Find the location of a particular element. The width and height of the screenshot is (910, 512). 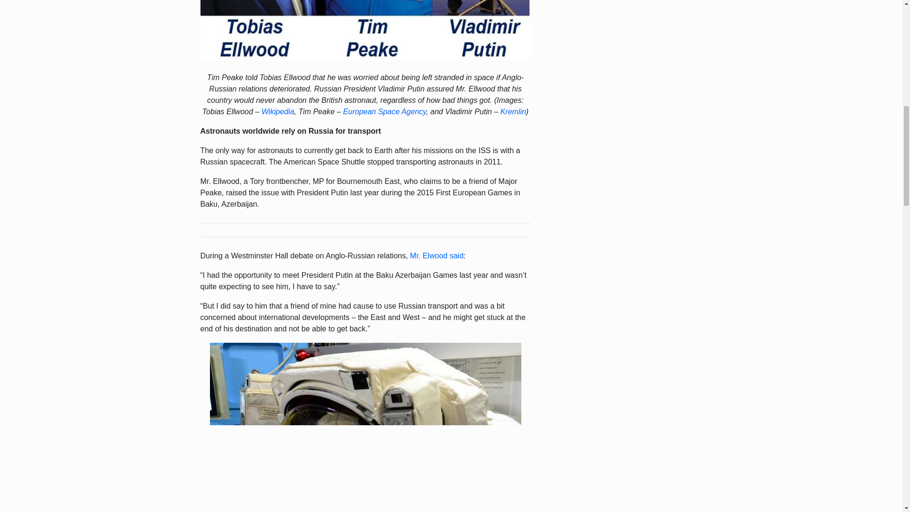

Kremlin is located at coordinates (513, 111).